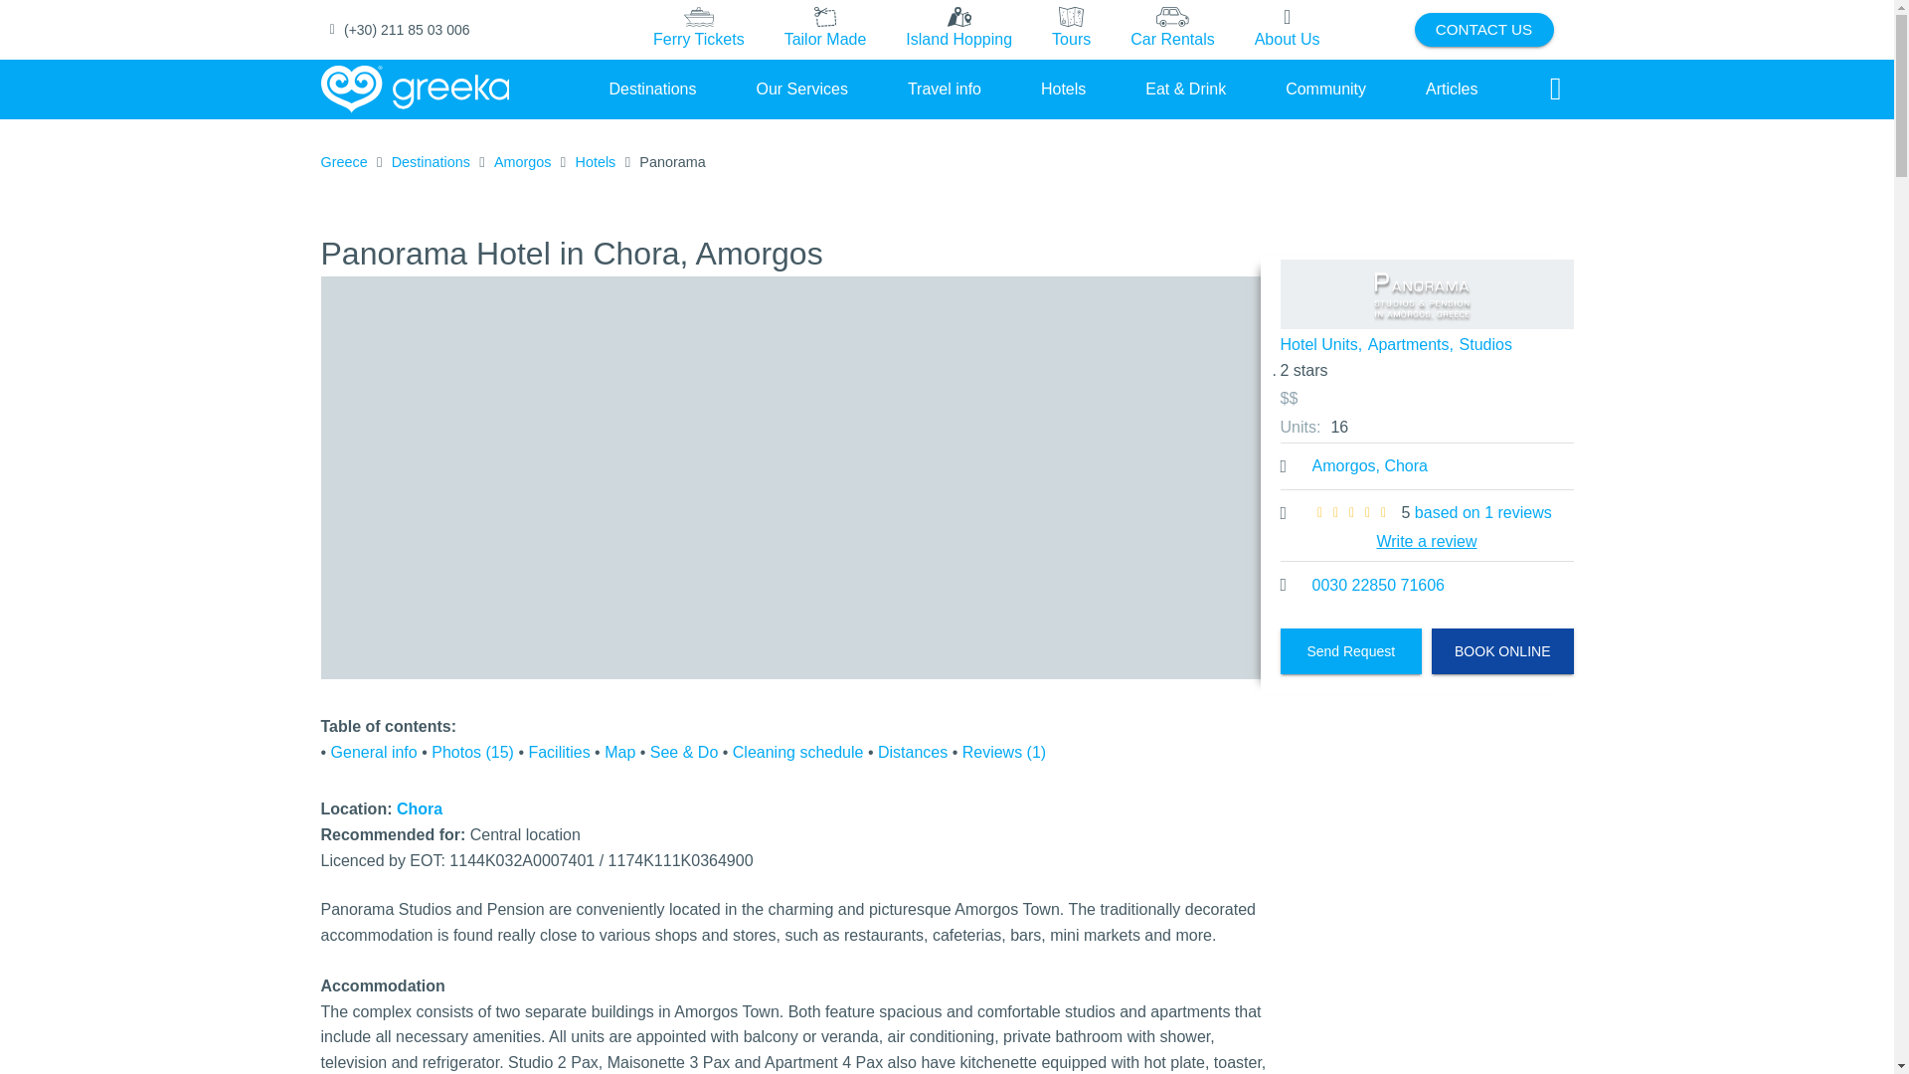 This screenshot has height=1074, width=1909. I want to click on Hotel Units, so click(1427, 526).